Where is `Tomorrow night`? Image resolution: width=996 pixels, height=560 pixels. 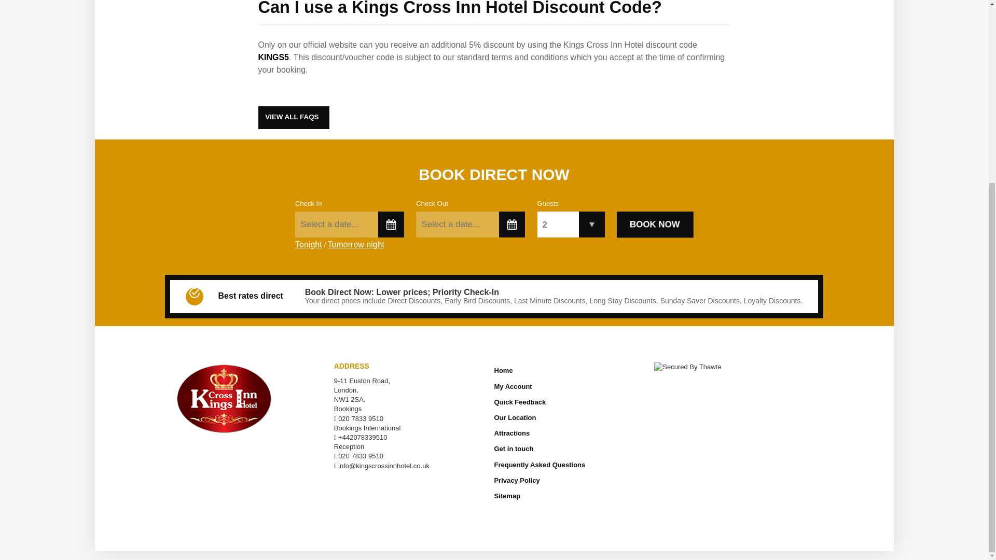
Tomorrow night is located at coordinates (356, 247).